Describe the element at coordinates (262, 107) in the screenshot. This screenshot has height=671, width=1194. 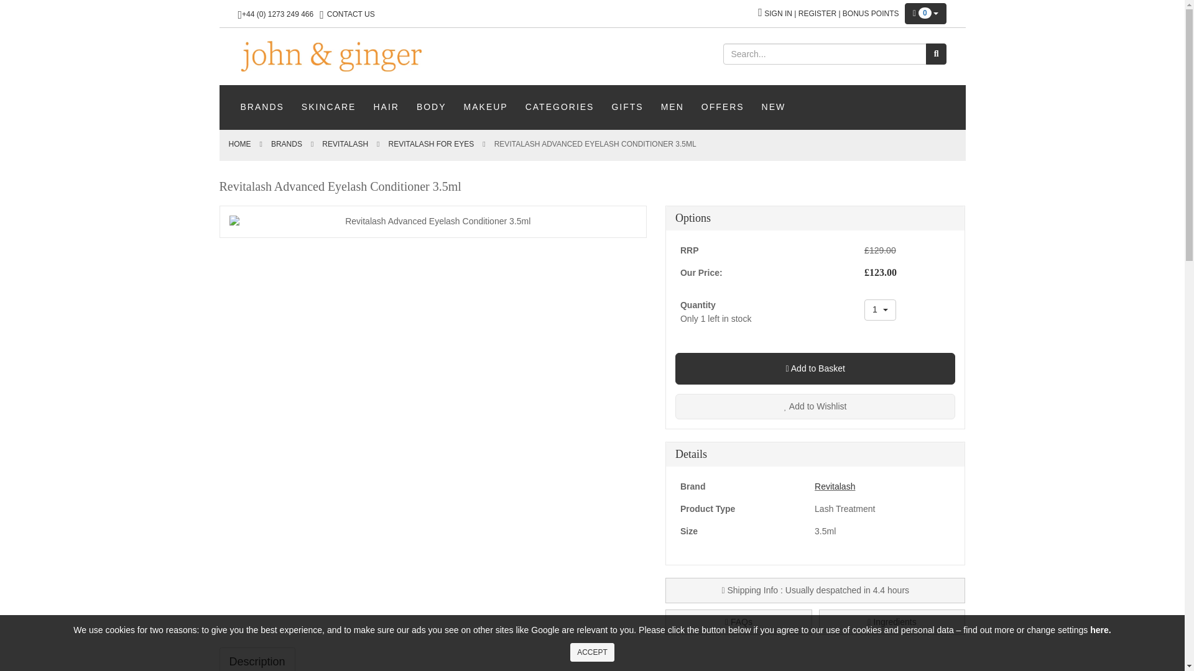
I see `BRANDS` at that location.